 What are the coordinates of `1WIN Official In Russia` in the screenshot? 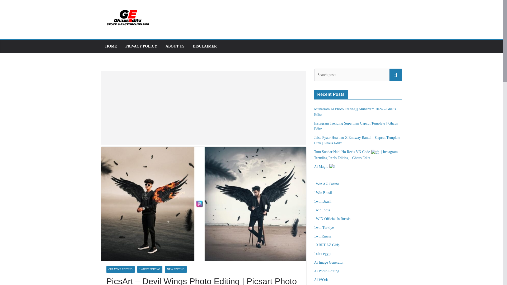 It's located at (332, 219).